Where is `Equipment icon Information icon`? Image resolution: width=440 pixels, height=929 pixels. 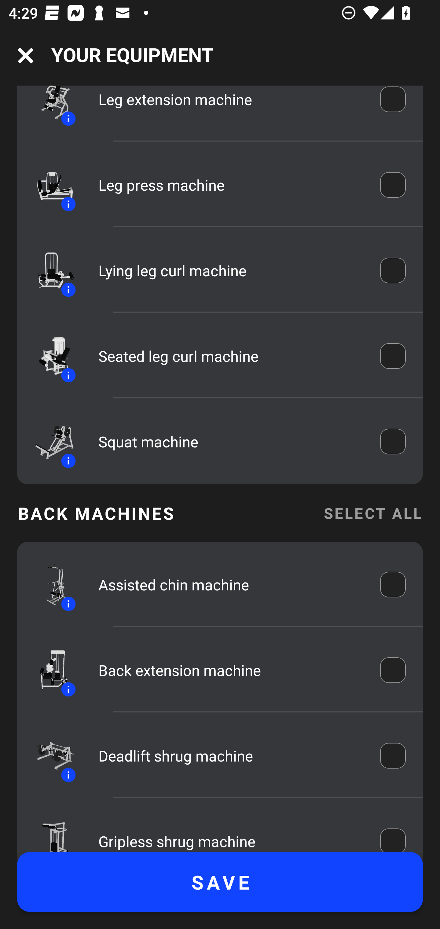
Equipment icon Information icon is located at coordinates (49, 108).